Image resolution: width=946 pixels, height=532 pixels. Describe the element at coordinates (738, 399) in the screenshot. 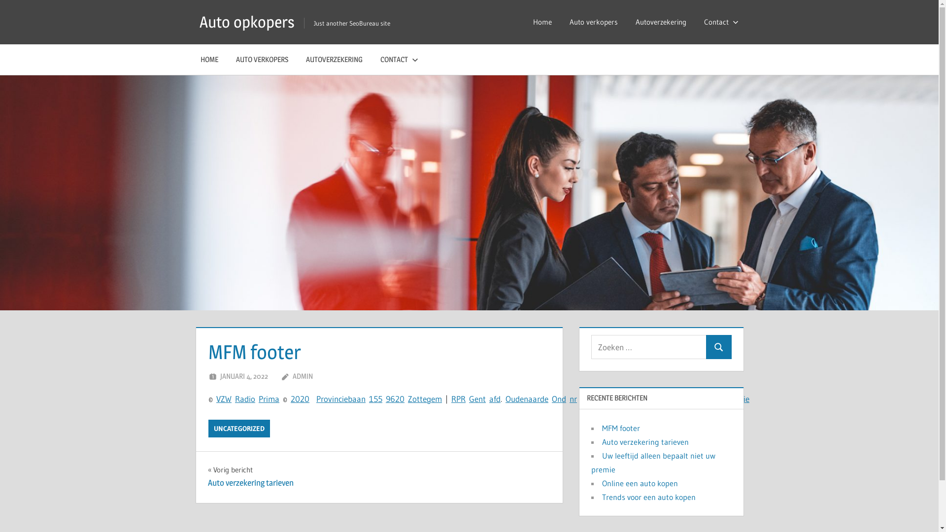

I see `a` at that location.